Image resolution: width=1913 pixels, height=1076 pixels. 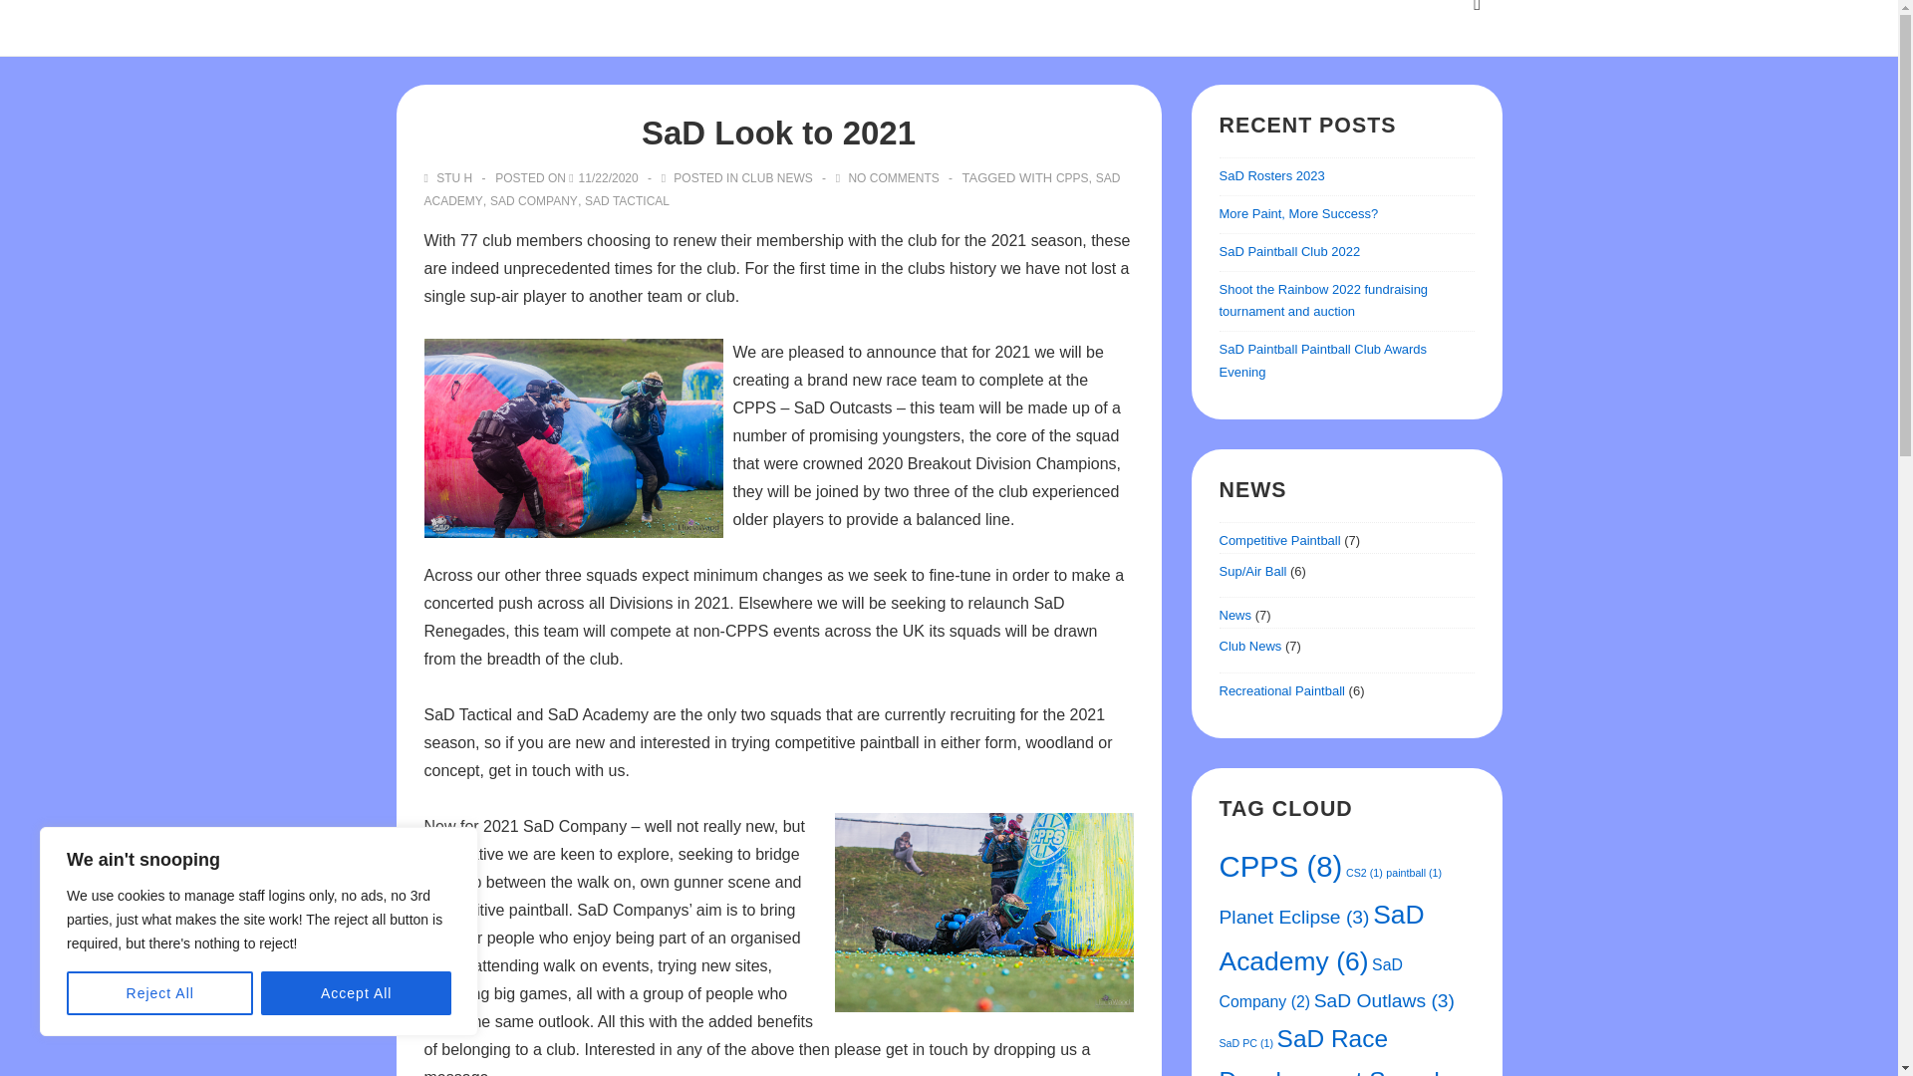 What do you see at coordinates (628, 201) in the screenshot?
I see `SAD TACTICAL` at bounding box center [628, 201].